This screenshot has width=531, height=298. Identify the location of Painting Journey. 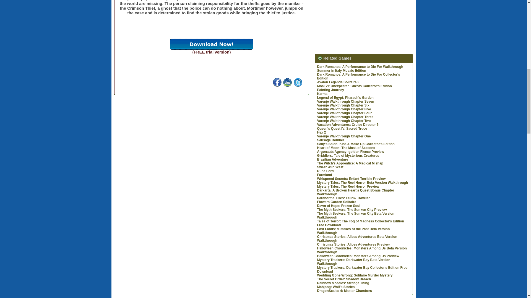
(330, 90).